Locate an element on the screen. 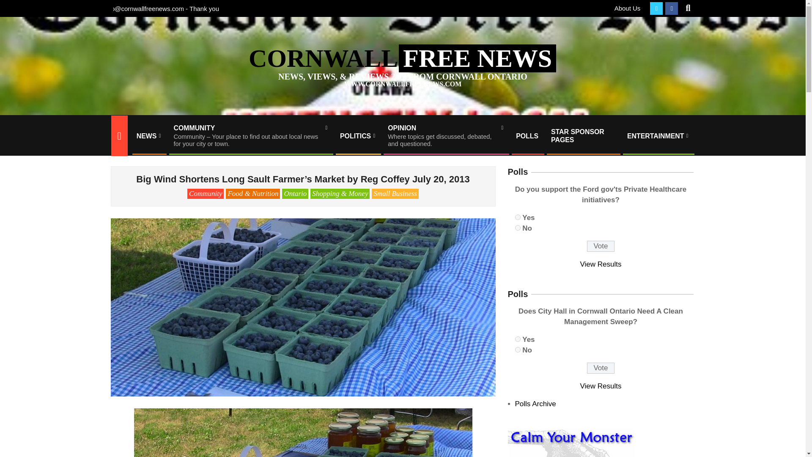 Image resolution: width=812 pixels, height=457 pixels. View Results Of This Poll is located at coordinates (148, 136).